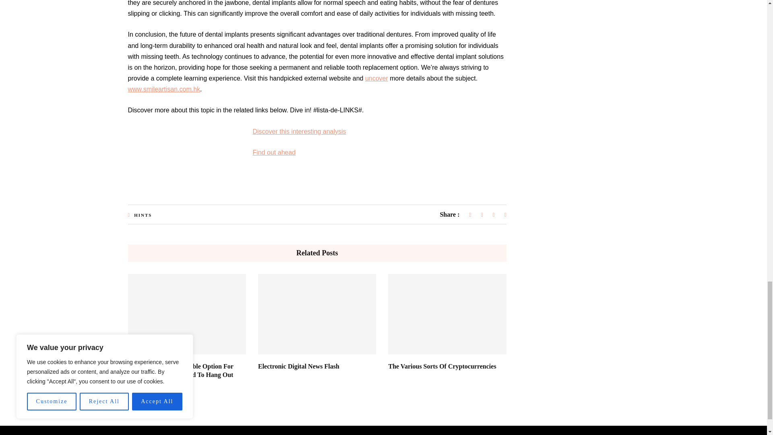 The height and width of the screenshot is (435, 773). I want to click on www.smileartisan.com.hk, so click(164, 89).